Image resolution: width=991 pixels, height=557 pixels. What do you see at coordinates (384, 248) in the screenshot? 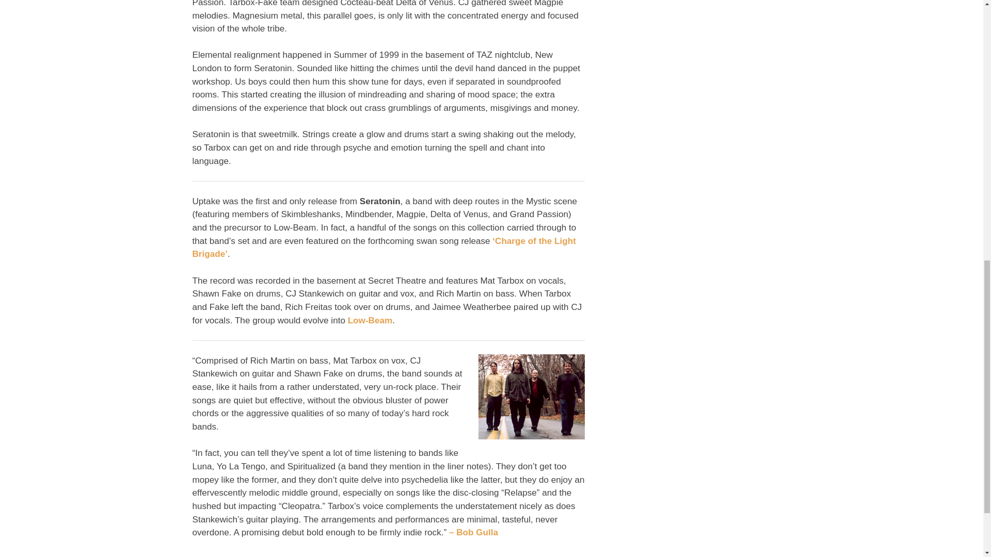
I see `Charge of the Light Brigade` at bounding box center [384, 248].